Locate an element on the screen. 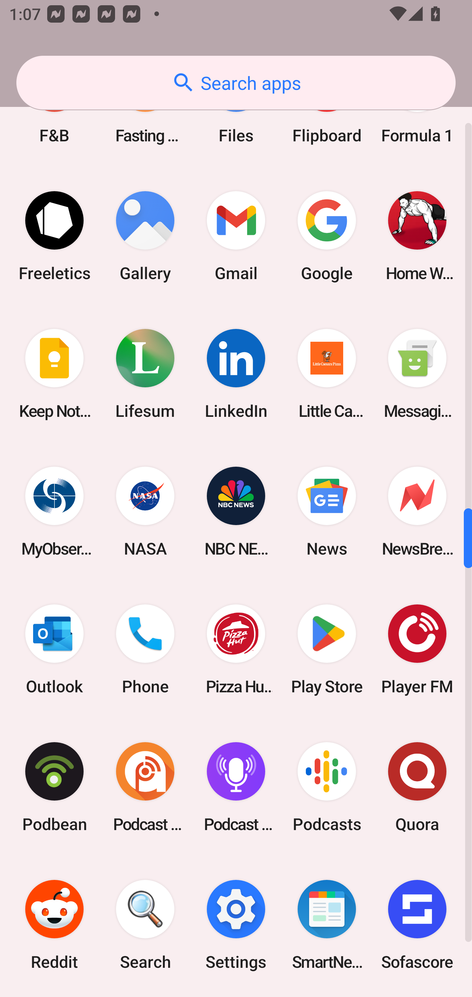 The height and width of the screenshot is (997, 472). Podcast Player is located at coordinates (236, 787).